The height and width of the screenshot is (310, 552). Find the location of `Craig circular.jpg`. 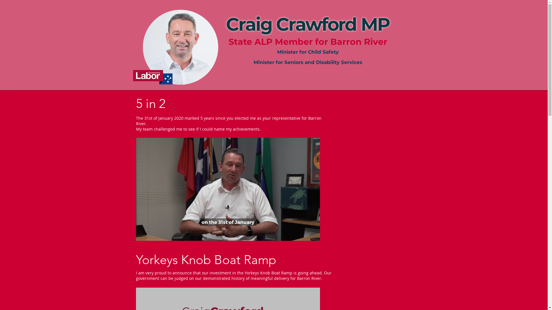

Craig circular.jpg is located at coordinates (180, 47).